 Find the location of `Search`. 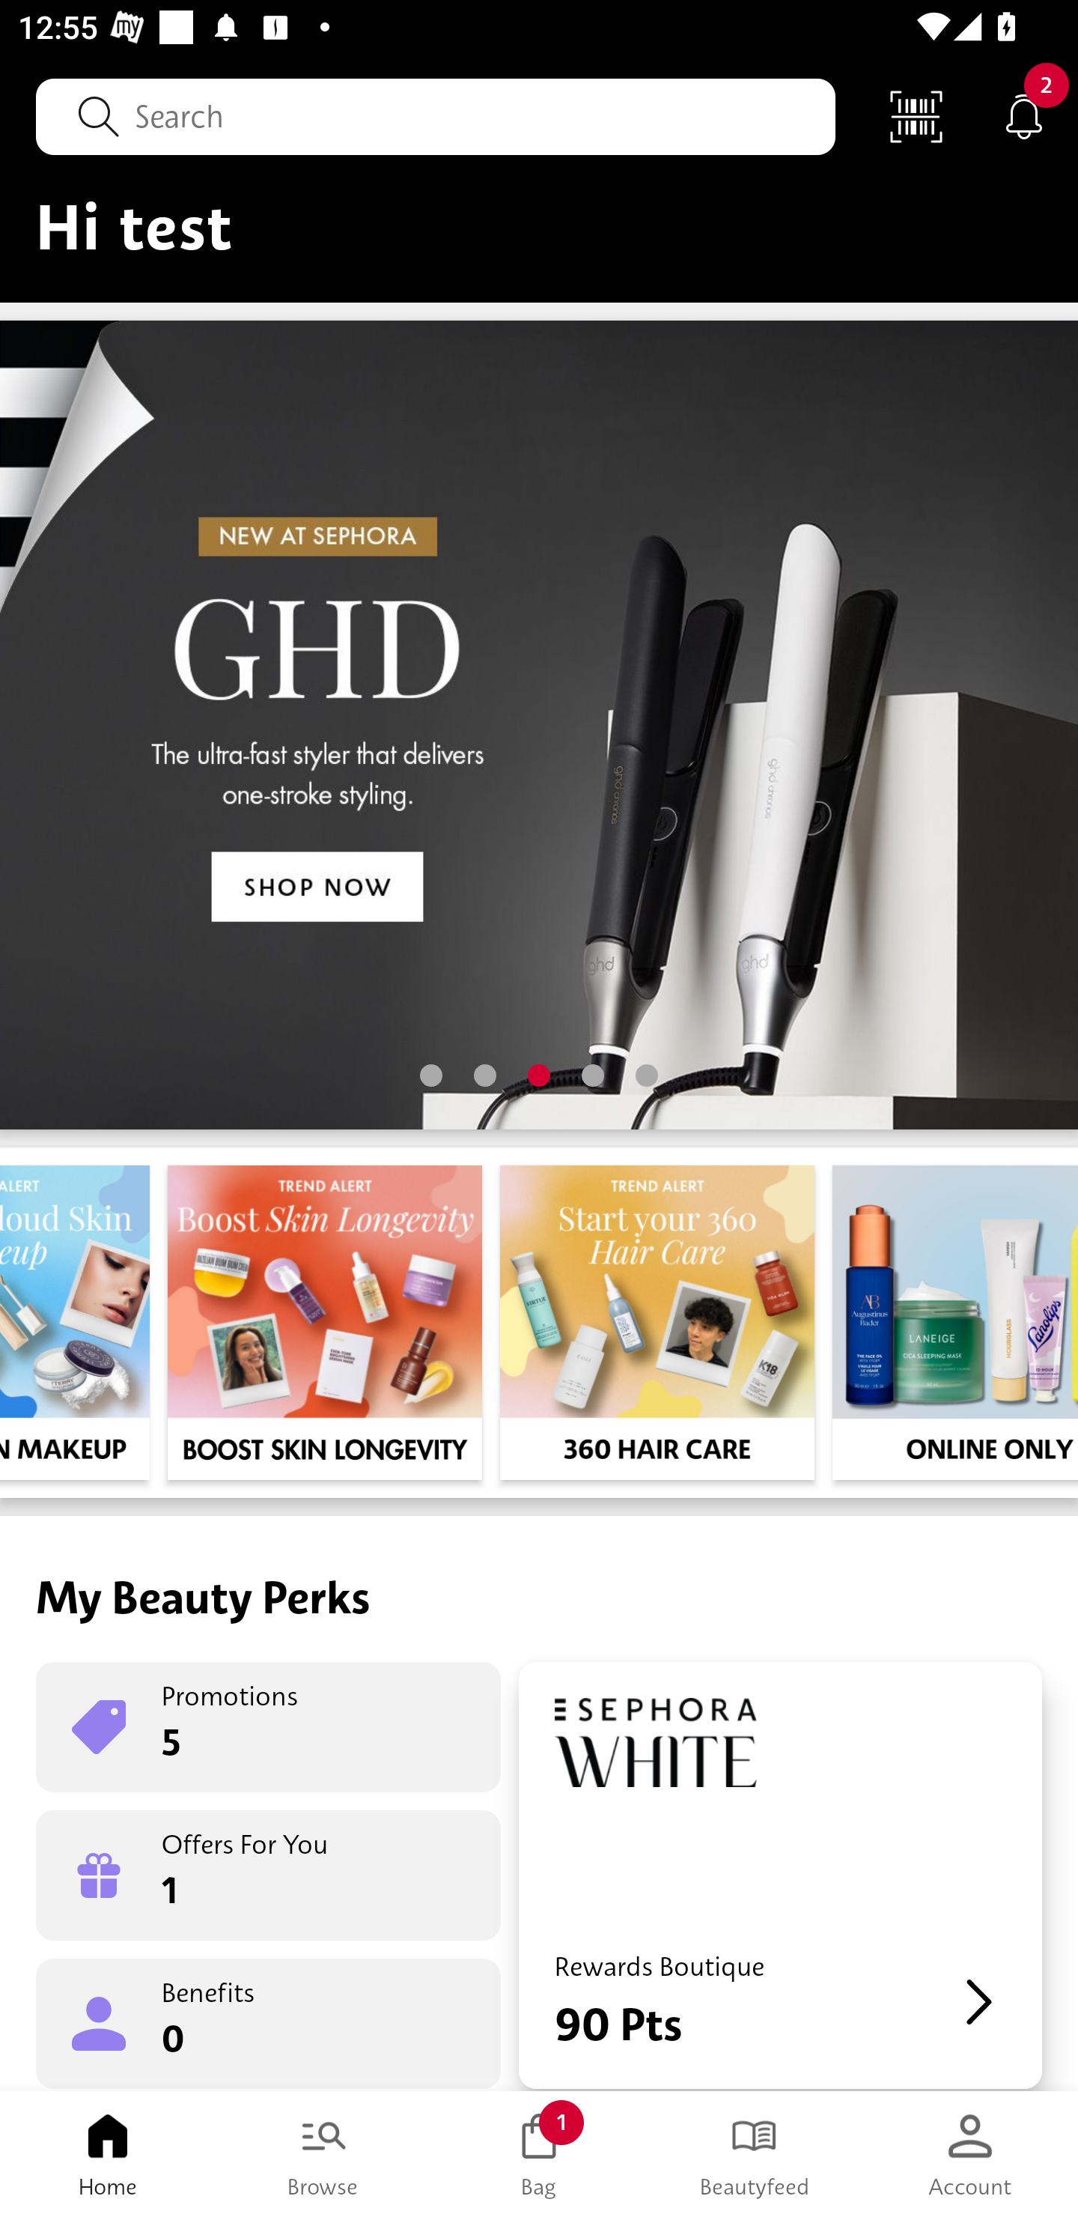

Search is located at coordinates (436, 116).